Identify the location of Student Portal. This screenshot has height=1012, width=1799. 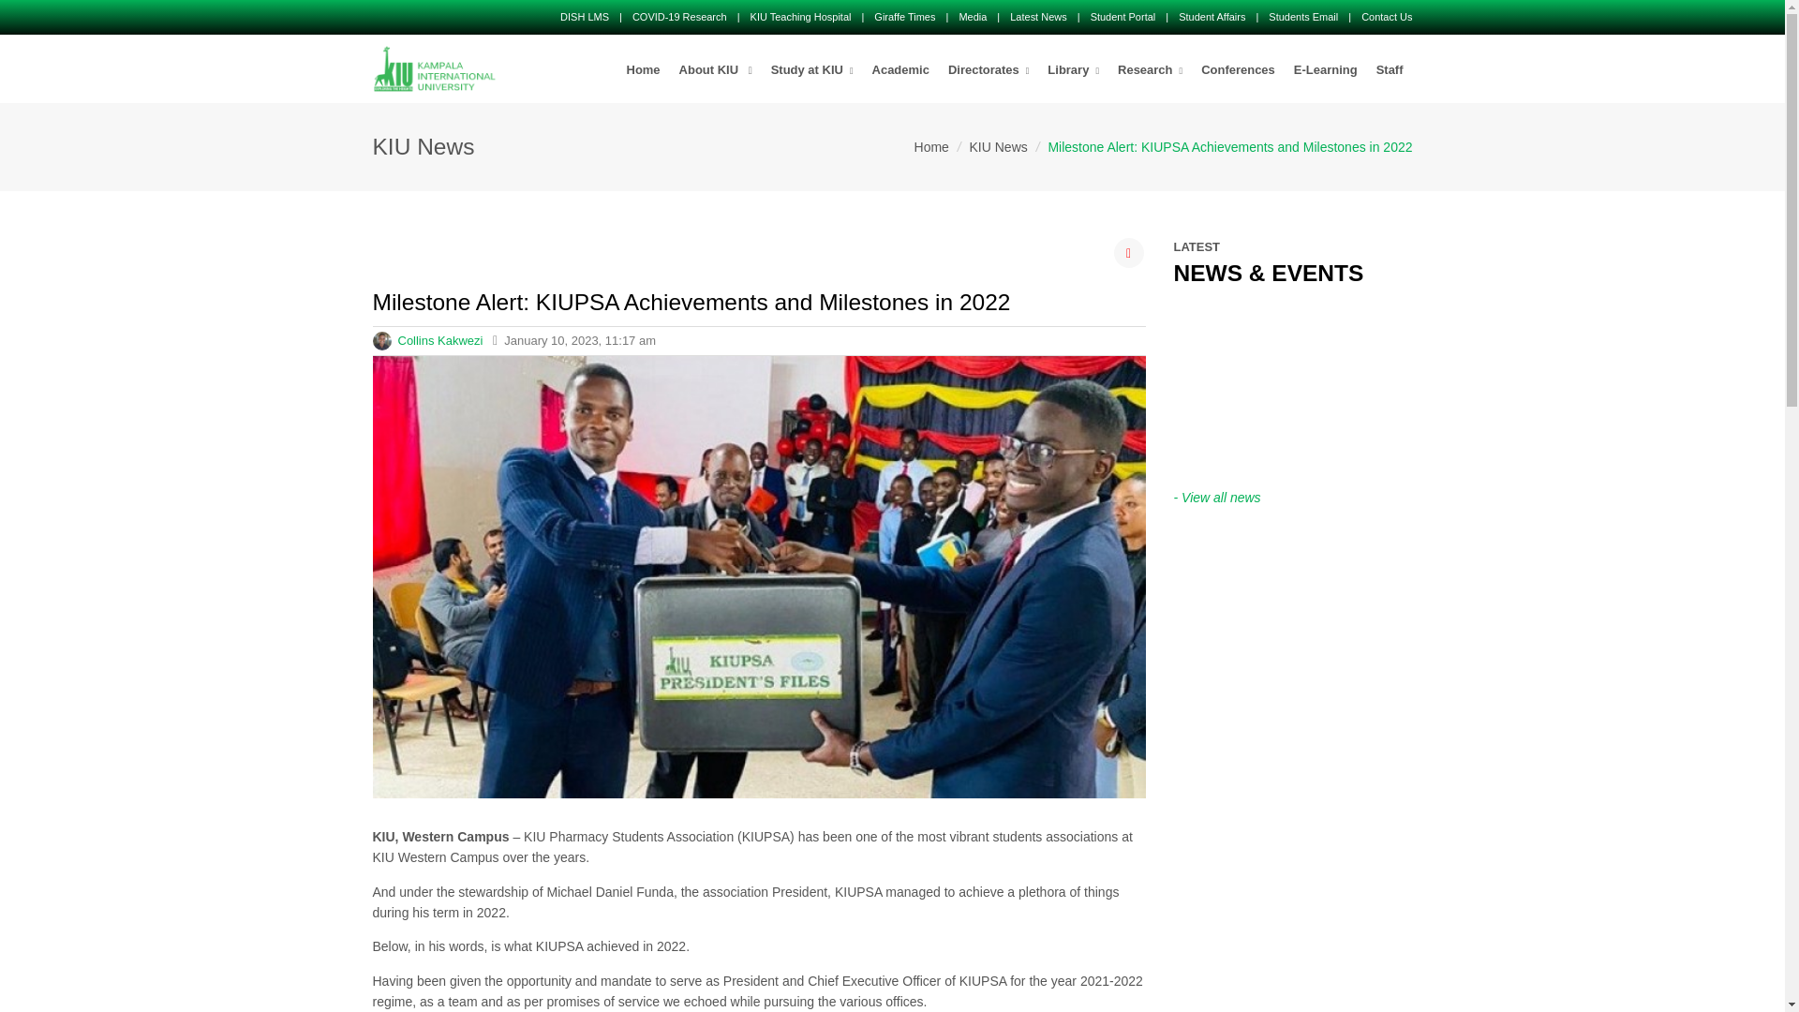
(1123, 16).